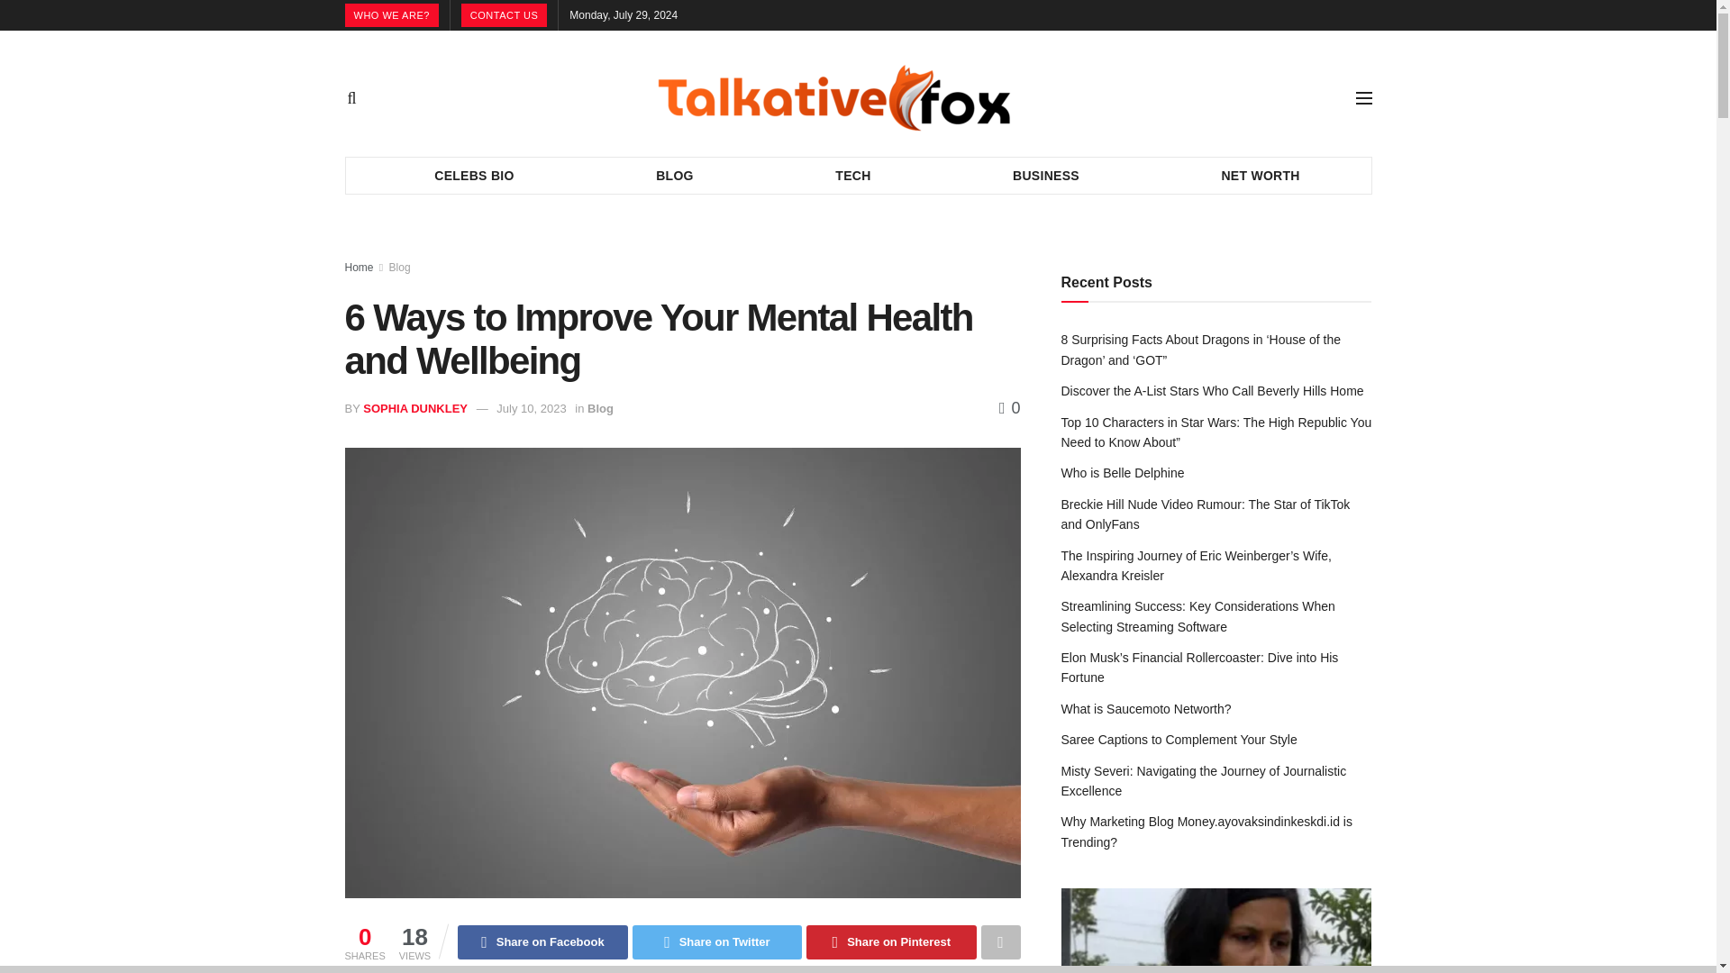 This screenshot has width=1730, height=973. Describe the element at coordinates (531, 409) in the screenshot. I see `July 10, 2023` at that location.